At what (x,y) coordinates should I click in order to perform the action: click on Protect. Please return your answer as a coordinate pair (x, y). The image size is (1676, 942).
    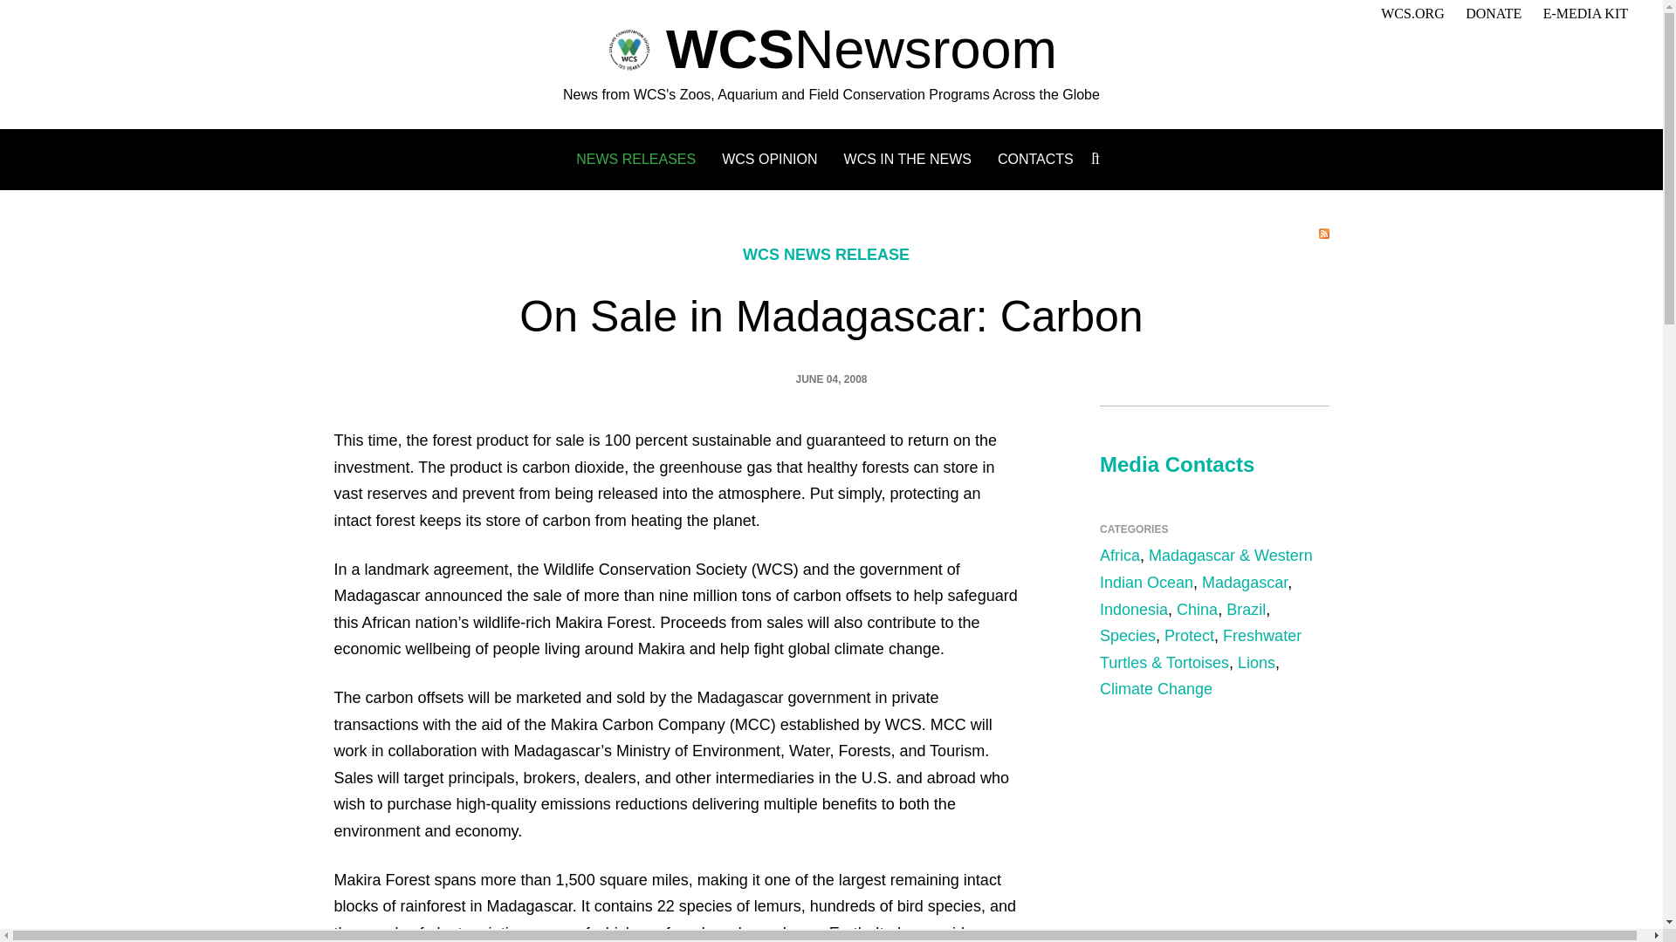
    Looking at the image, I should click on (1189, 635).